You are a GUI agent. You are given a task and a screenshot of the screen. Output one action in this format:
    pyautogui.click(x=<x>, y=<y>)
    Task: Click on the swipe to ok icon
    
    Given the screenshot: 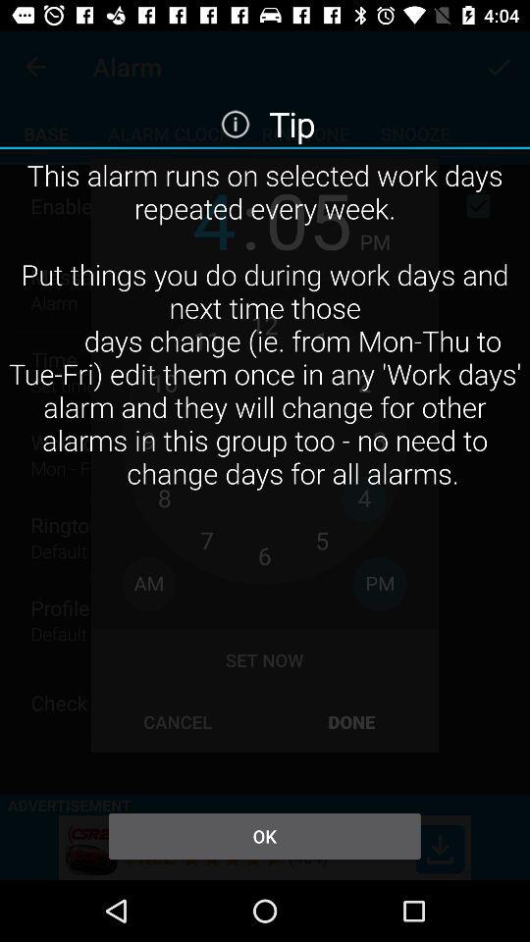 What is the action you would take?
    pyautogui.click(x=264, y=836)
    